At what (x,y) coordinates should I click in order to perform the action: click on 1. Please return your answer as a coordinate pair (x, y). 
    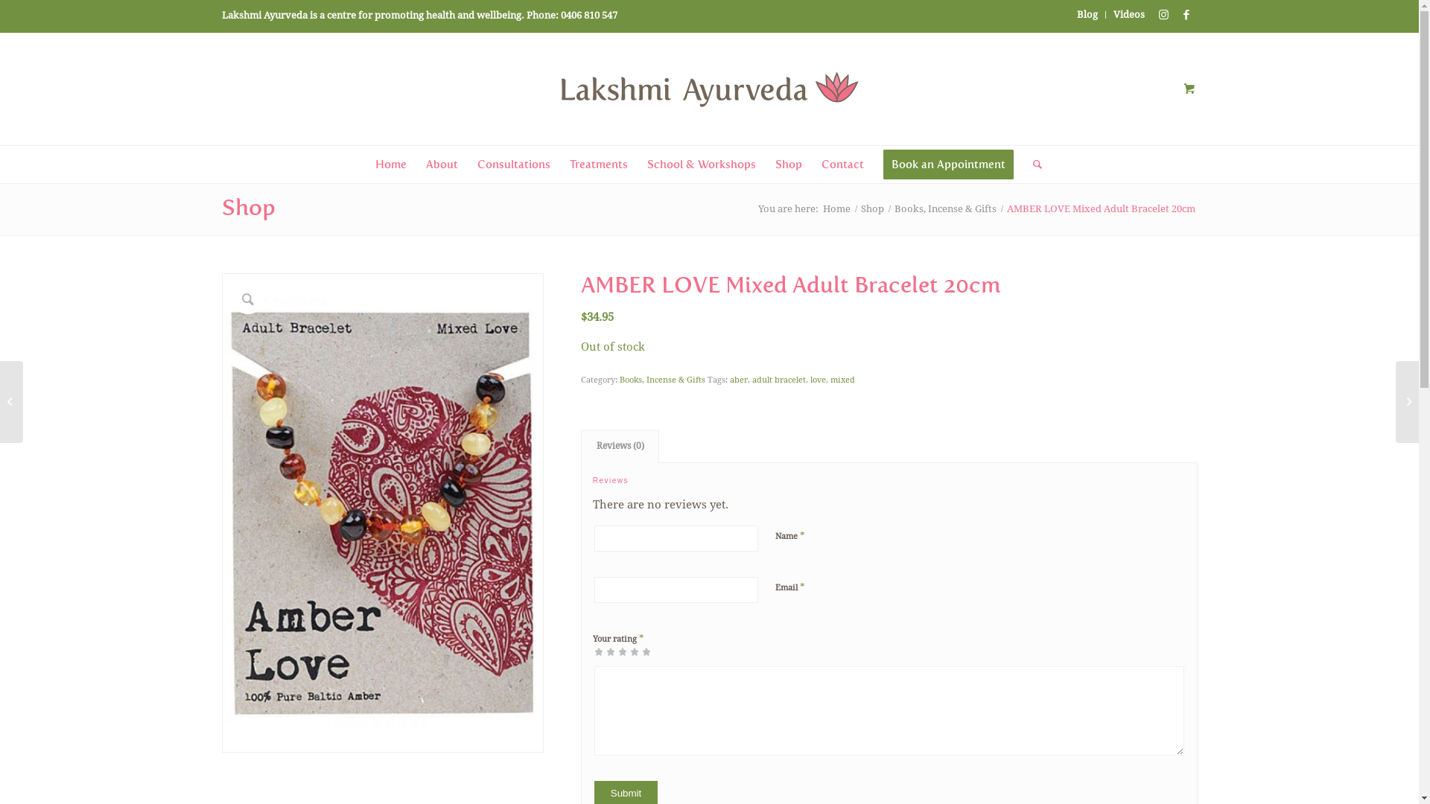
    Looking at the image, I should click on (599, 651).